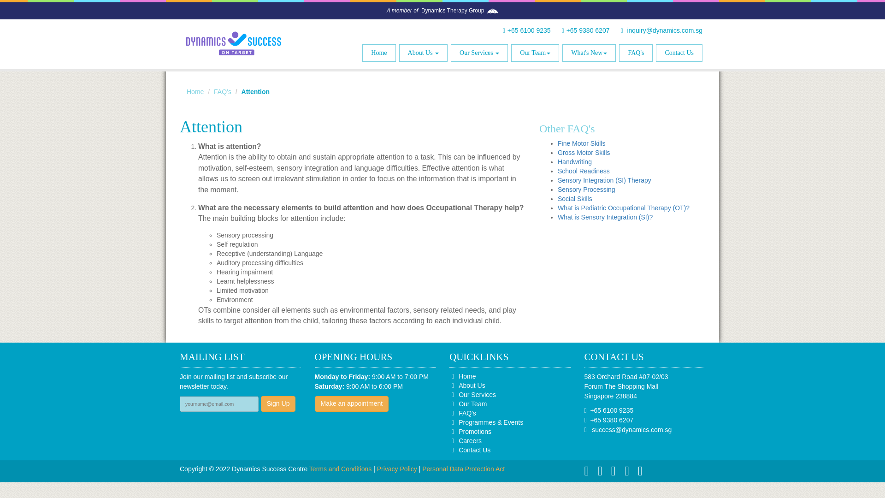 This screenshot has height=498, width=885. Describe the element at coordinates (589, 53) in the screenshot. I see `What's New` at that location.